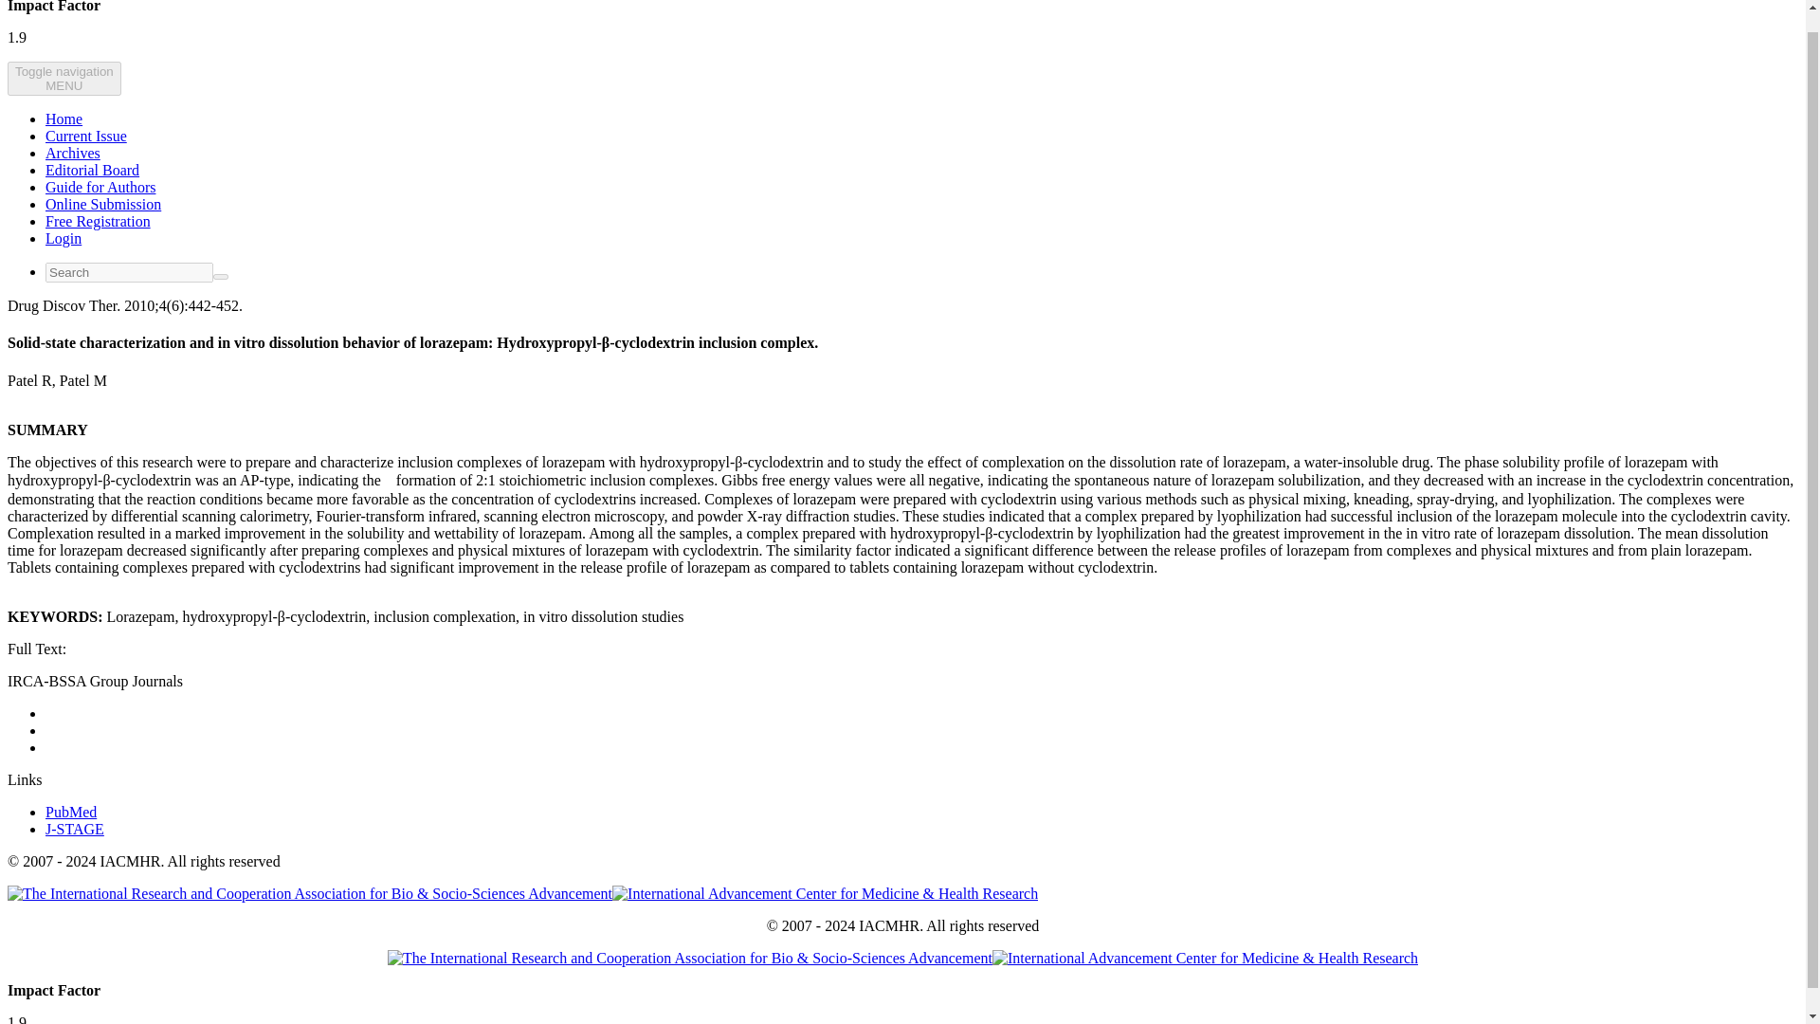 This screenshot has width=1820, height=1024. I want to click on Online Submission, so click(64, 78).